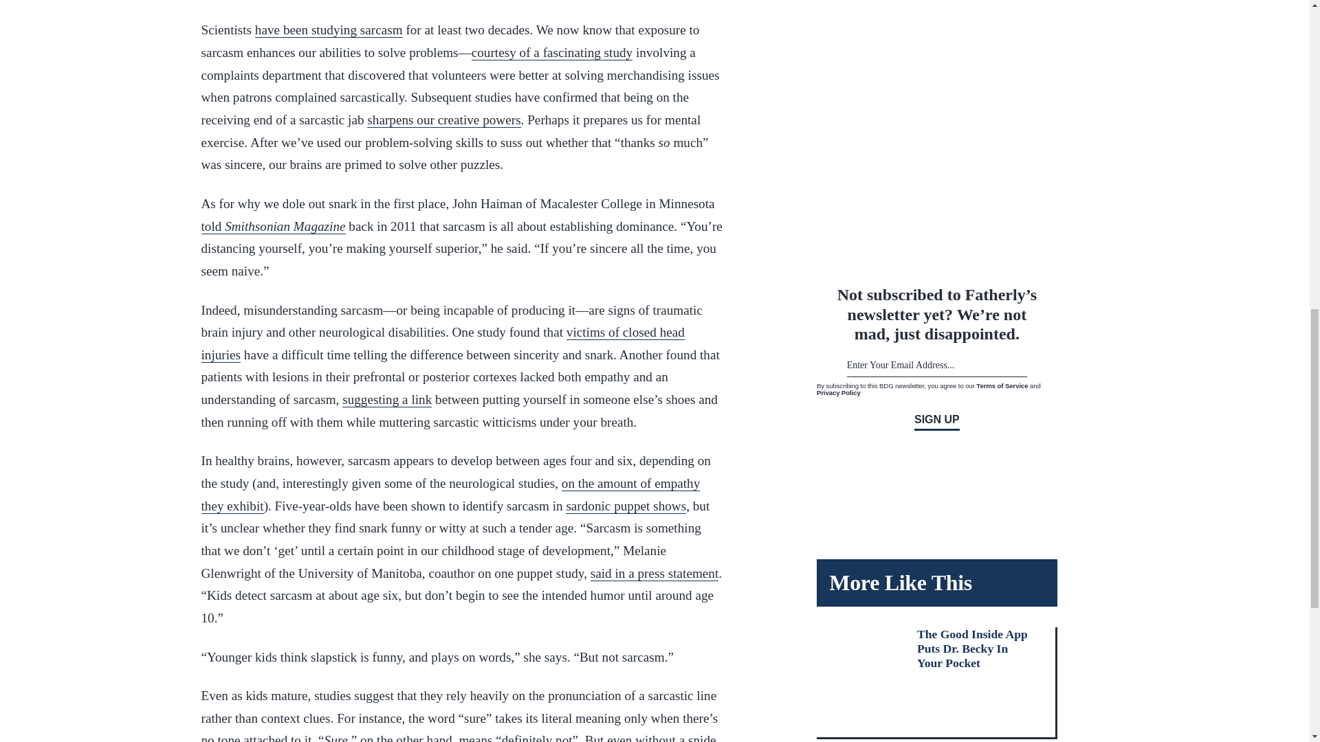 Image resolution: width=1320 pixels, height=742 pixels. What do you see at coordinates (443, 120) in the screenshot?
I see `sharpens our creative powers` at bounding box center [443, 120].